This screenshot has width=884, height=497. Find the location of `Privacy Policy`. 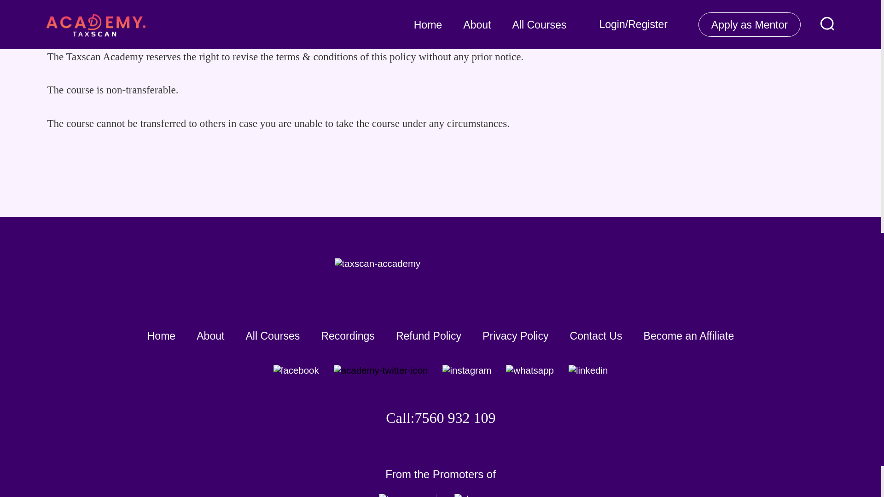

Privacy Policy is located at coordinates (515, 336).